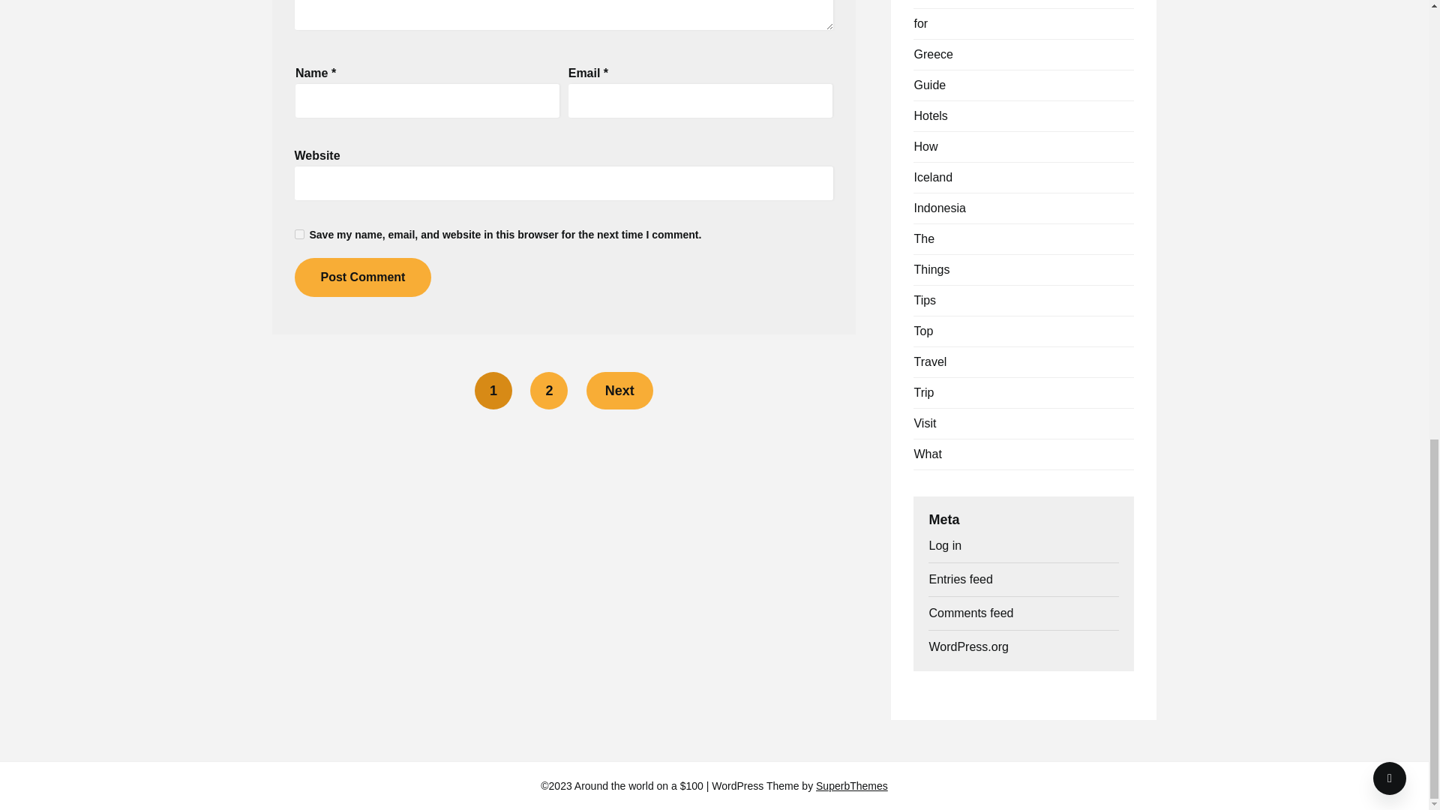 This screenshot has width=1440, height=810. I want to click on How, so click(925, 146).